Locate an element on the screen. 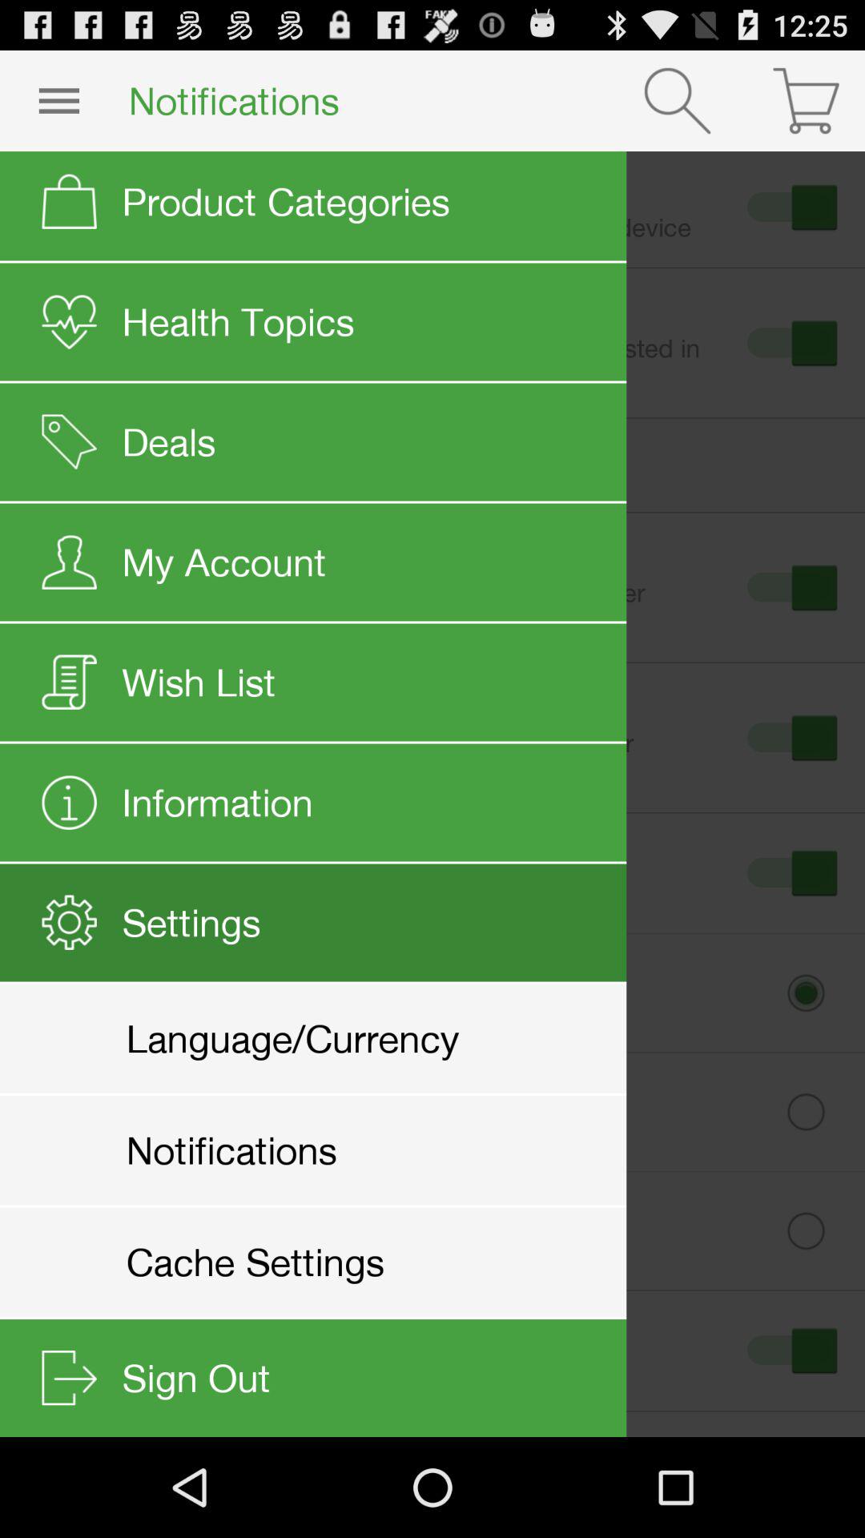 Image resolution: width=865 pixels, height=1538 pixels. select the icon on the left to the wish list button on the web page is located at coordinates (72, 682).